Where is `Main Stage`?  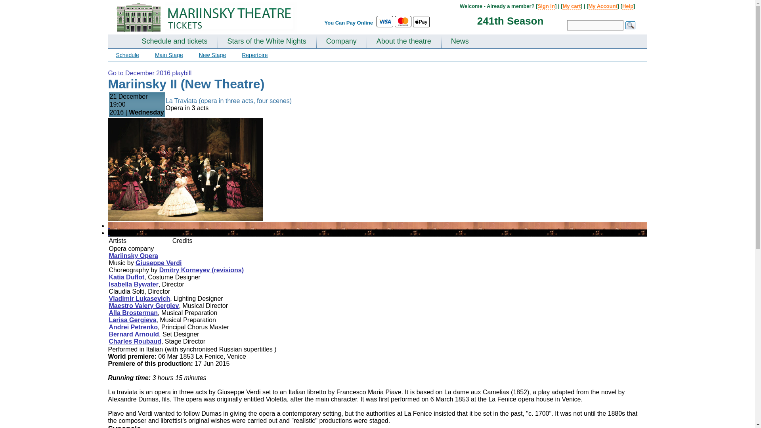
Main Stage is located at coordinates (169, 55).